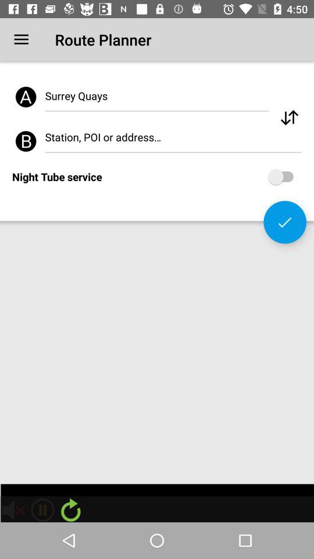 This screenshot has width=314, height=559. I want to click on scroll the page, so click(290, 118).